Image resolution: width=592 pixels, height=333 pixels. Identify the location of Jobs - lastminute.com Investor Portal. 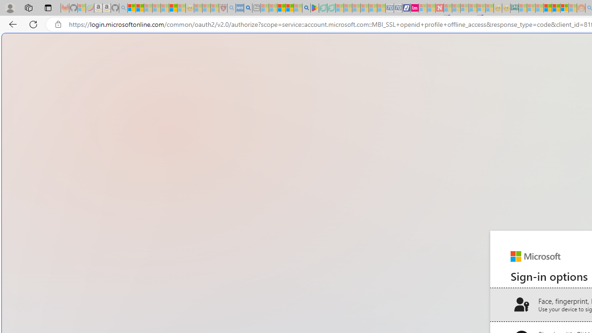
(414, 8).